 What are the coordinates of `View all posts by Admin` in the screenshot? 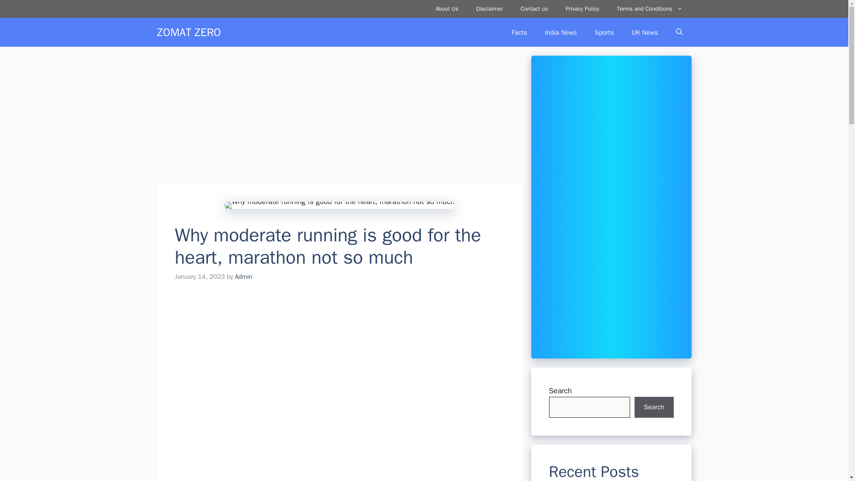 It's located at (244, 276).